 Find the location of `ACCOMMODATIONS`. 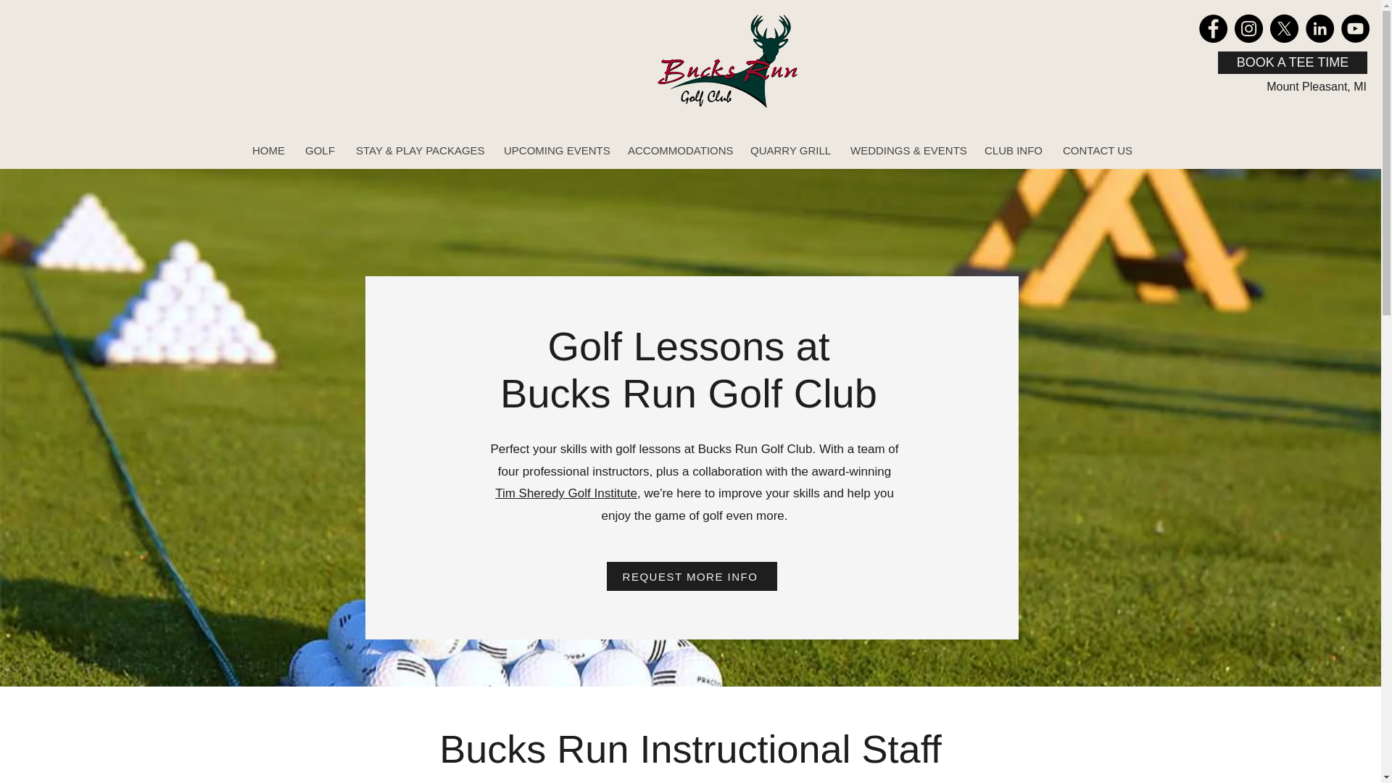

ACCOMMODATIONS is located at coordinates (677, 151).